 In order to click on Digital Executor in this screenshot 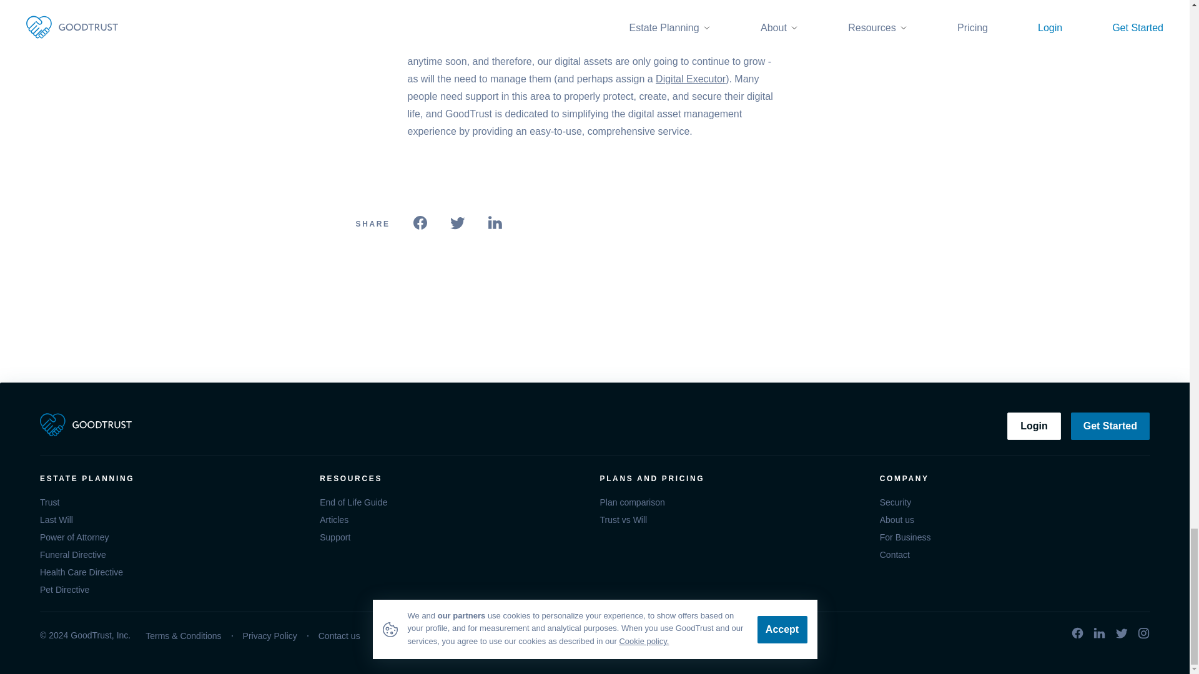, I will do `click(691, 79)`.